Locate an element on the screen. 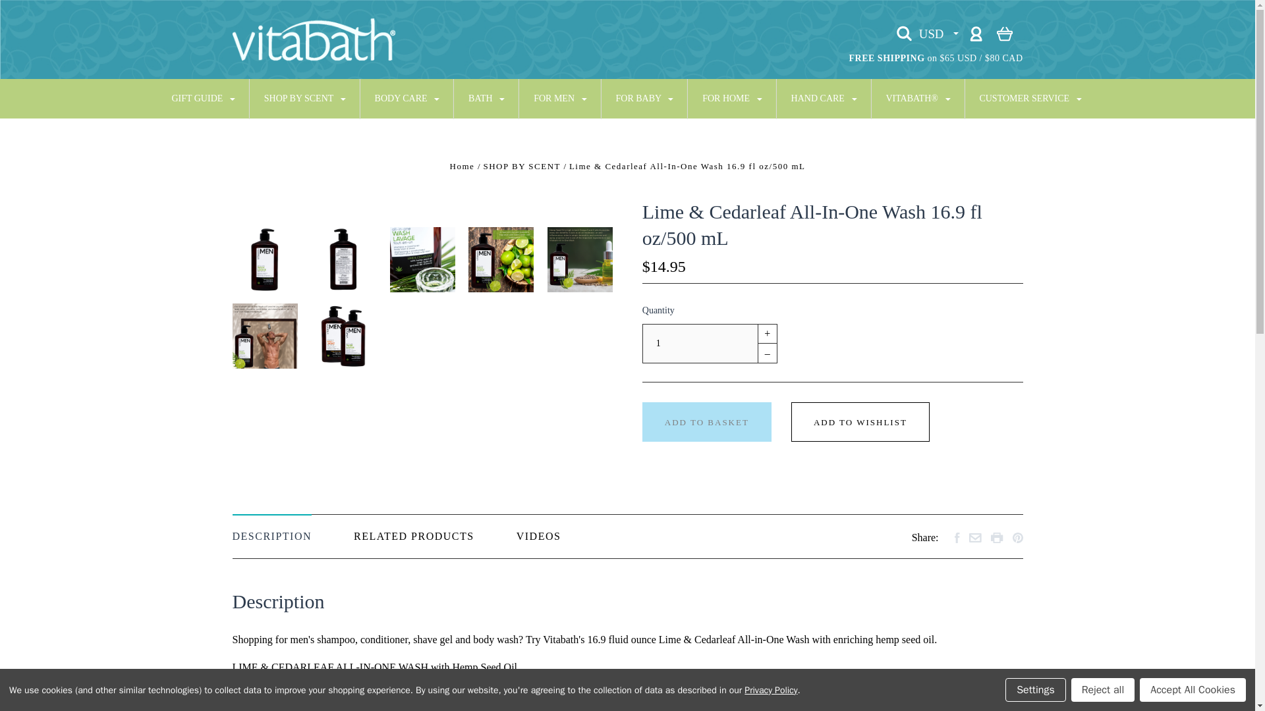 The image size is (1265, 711). printer is located at coordinates (996, 537).